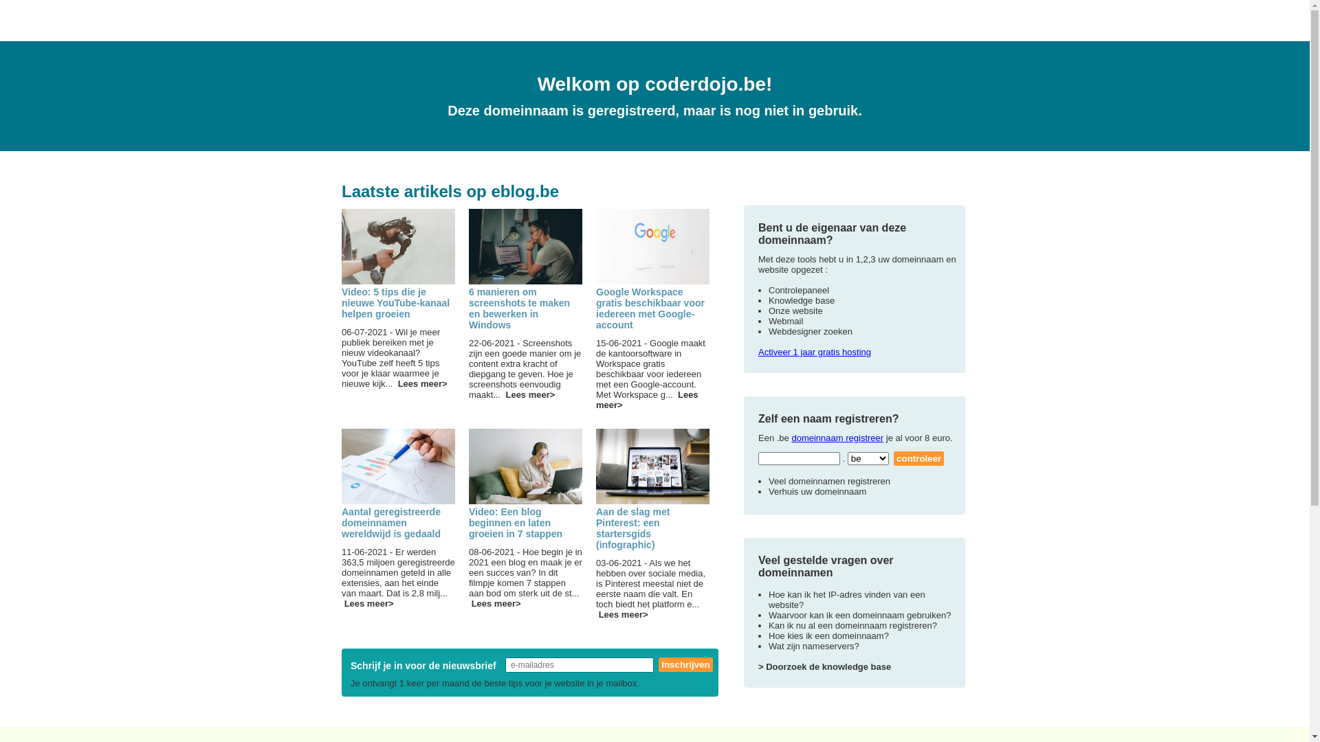  What do you see at coordinates (802, 301) in the screenshot?
I see `Knowledge base` at bounding box center [802, 301].